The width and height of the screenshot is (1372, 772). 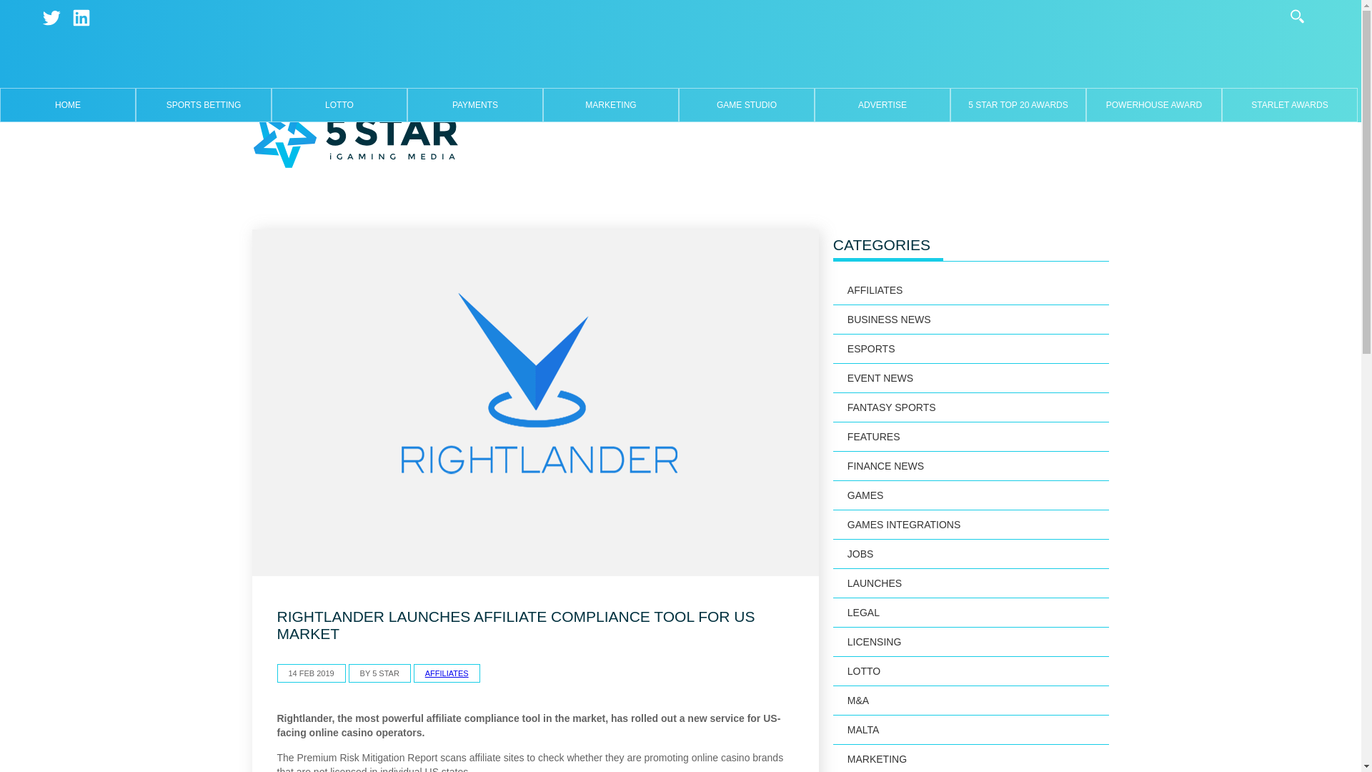 I want to click on AFFILIATES, so click(x=447, y=673).